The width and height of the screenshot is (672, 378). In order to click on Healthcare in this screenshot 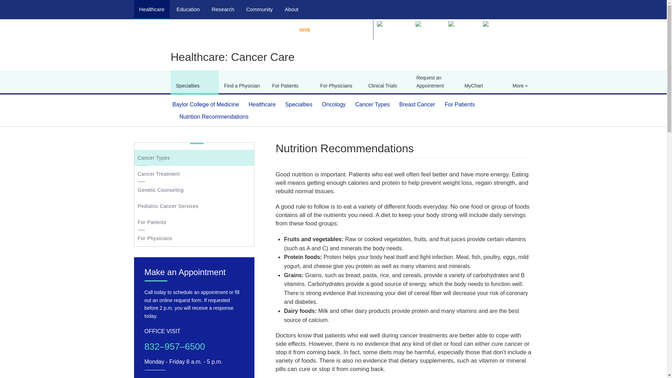, I will do `click(262, 104)`.